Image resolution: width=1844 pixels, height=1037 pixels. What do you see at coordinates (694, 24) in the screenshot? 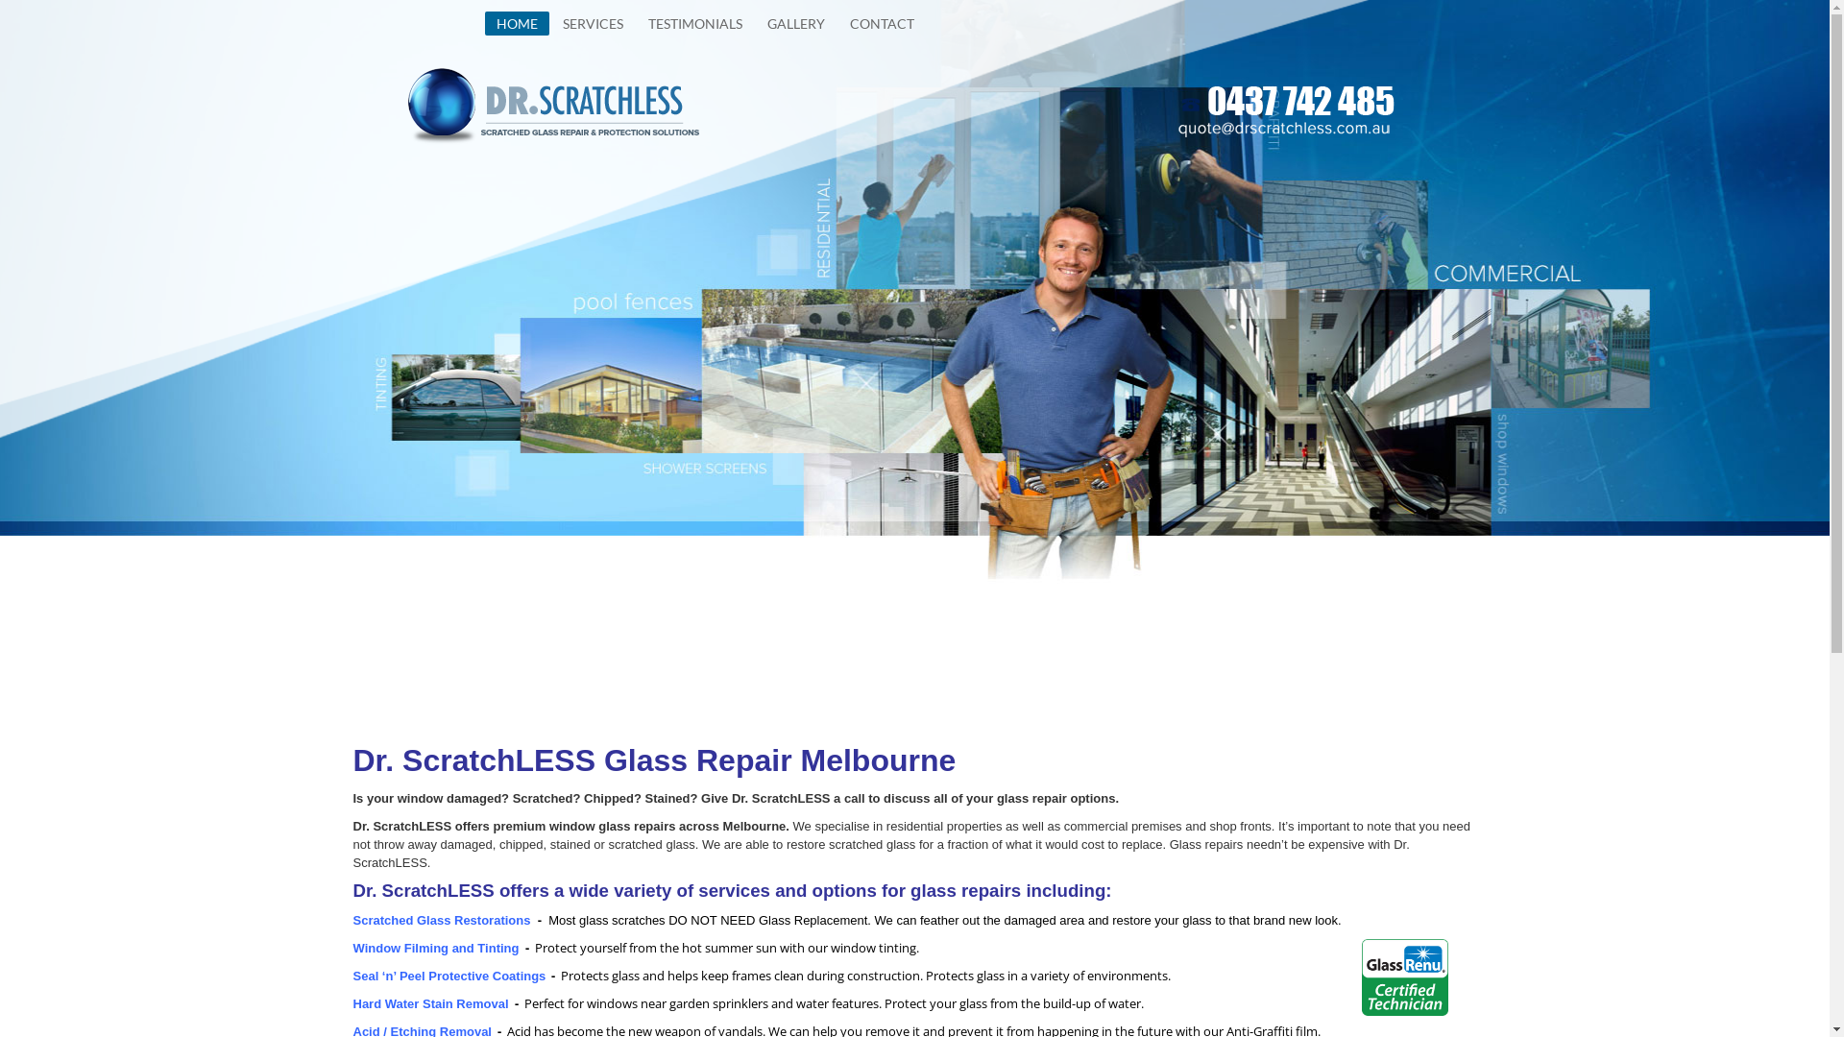
I see `TESTIMONIALS` at bounding box center [694, 24].